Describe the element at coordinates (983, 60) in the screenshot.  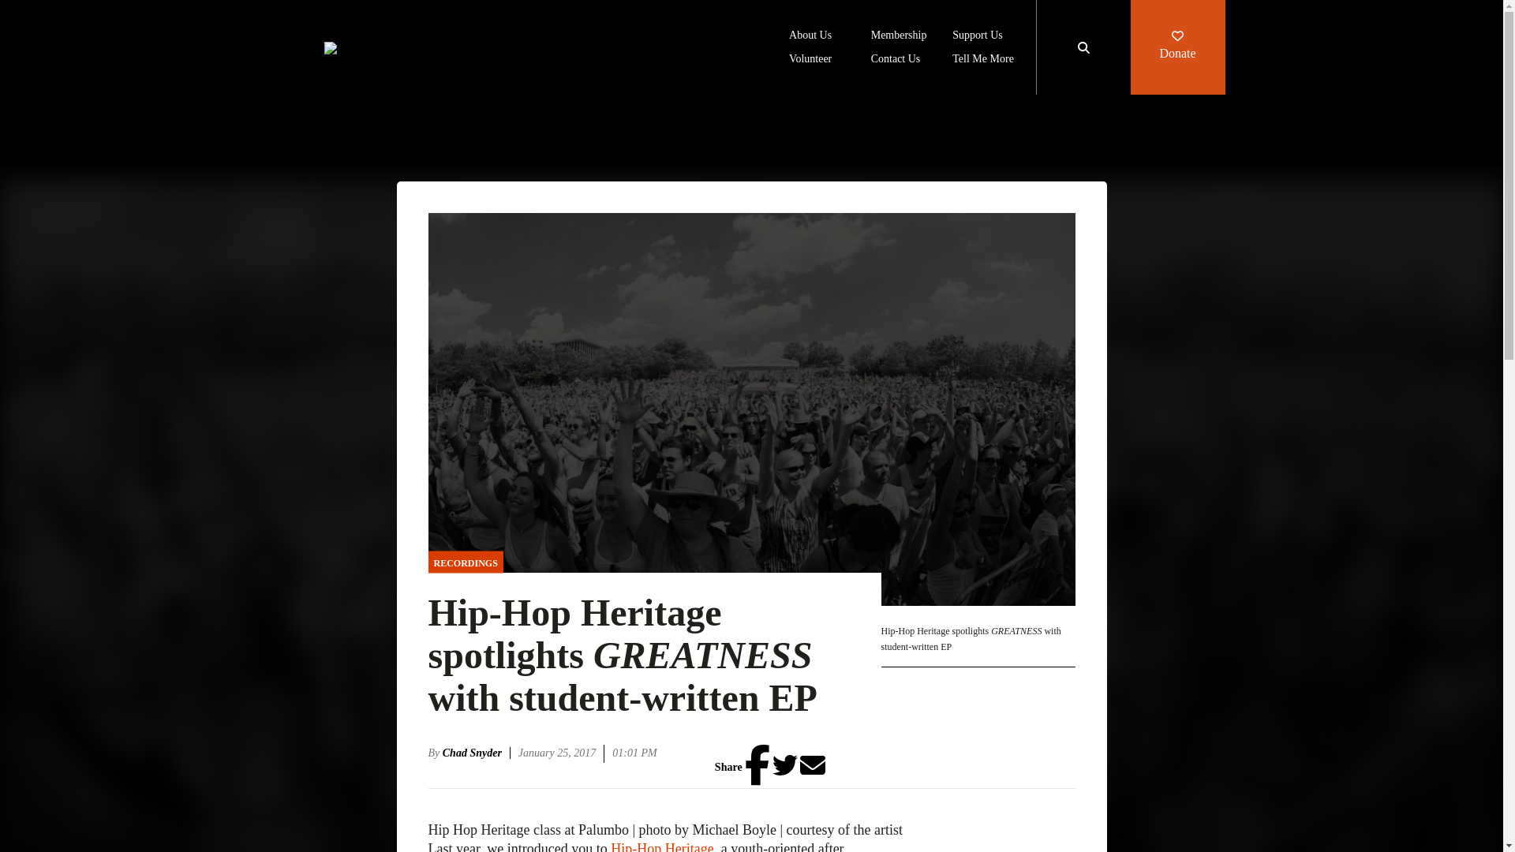
I see `Tell Me More` at that location.